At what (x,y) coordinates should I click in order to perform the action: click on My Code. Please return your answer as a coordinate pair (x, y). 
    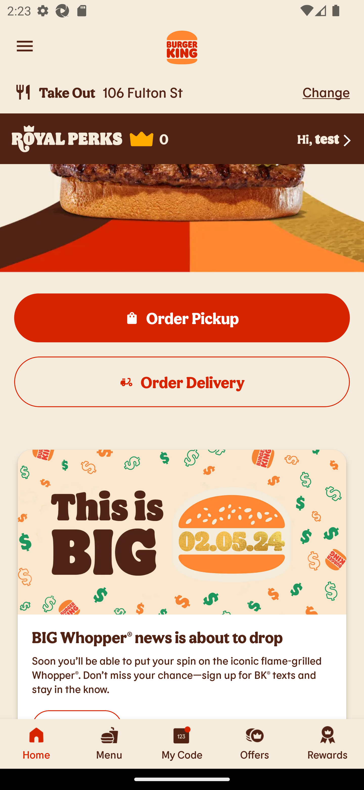
    Looking at the image, I should click on (182, 744).